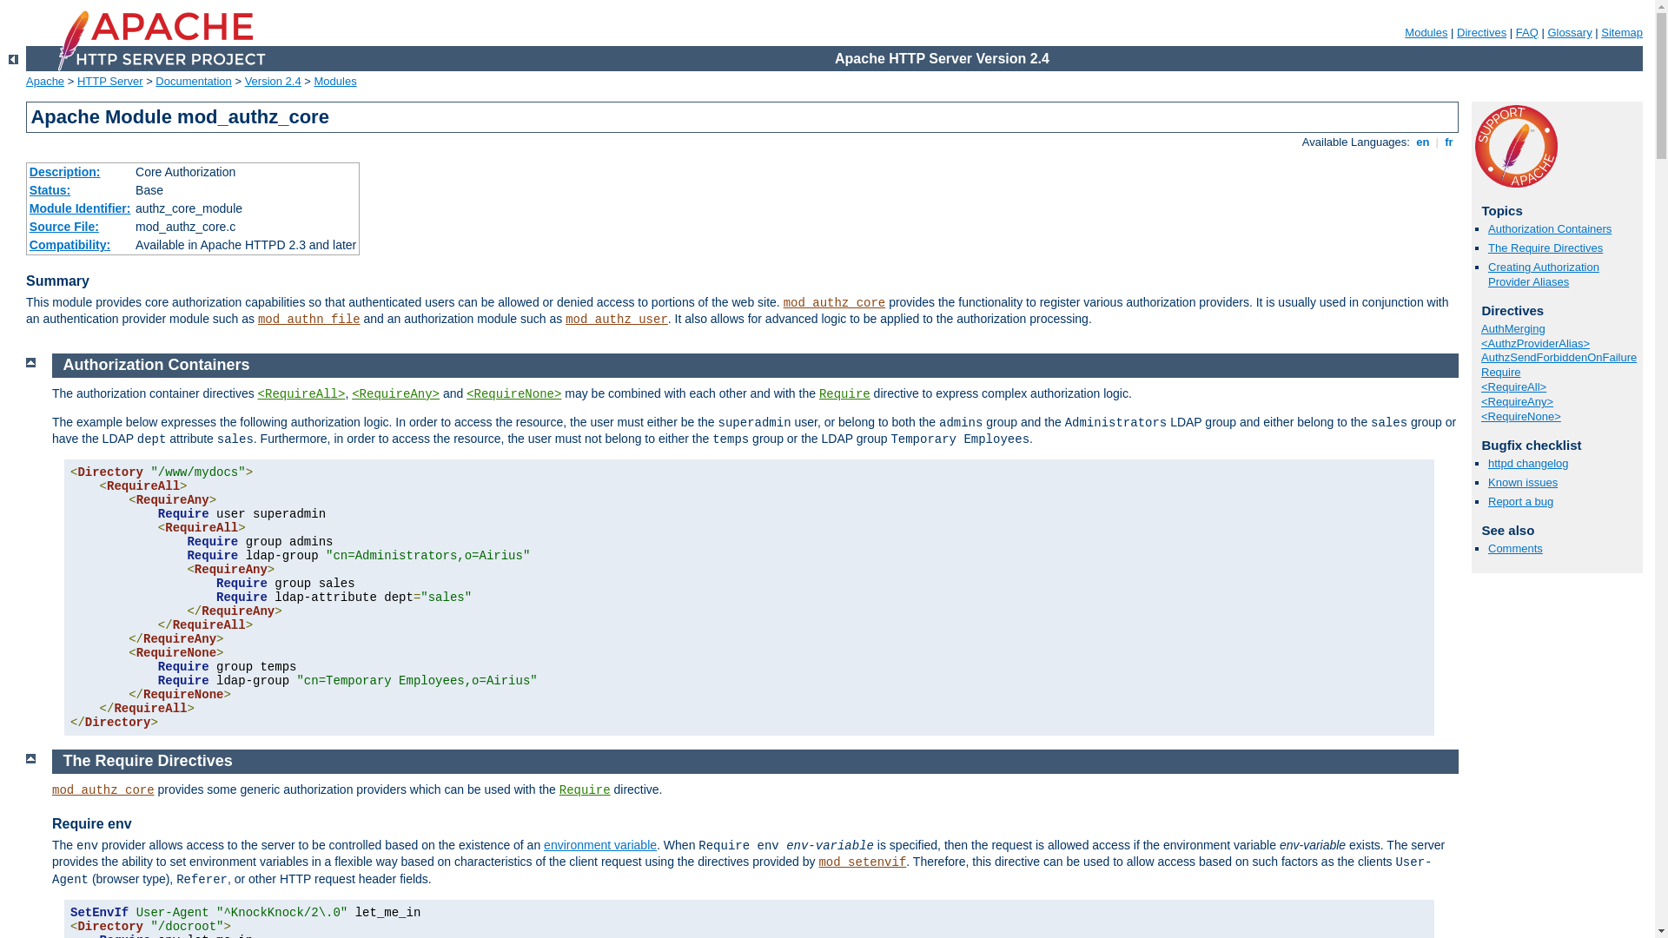 The width and height of the screenshot is (1668, 938). I want to click on <RequireAny>, so click(1517, 401).